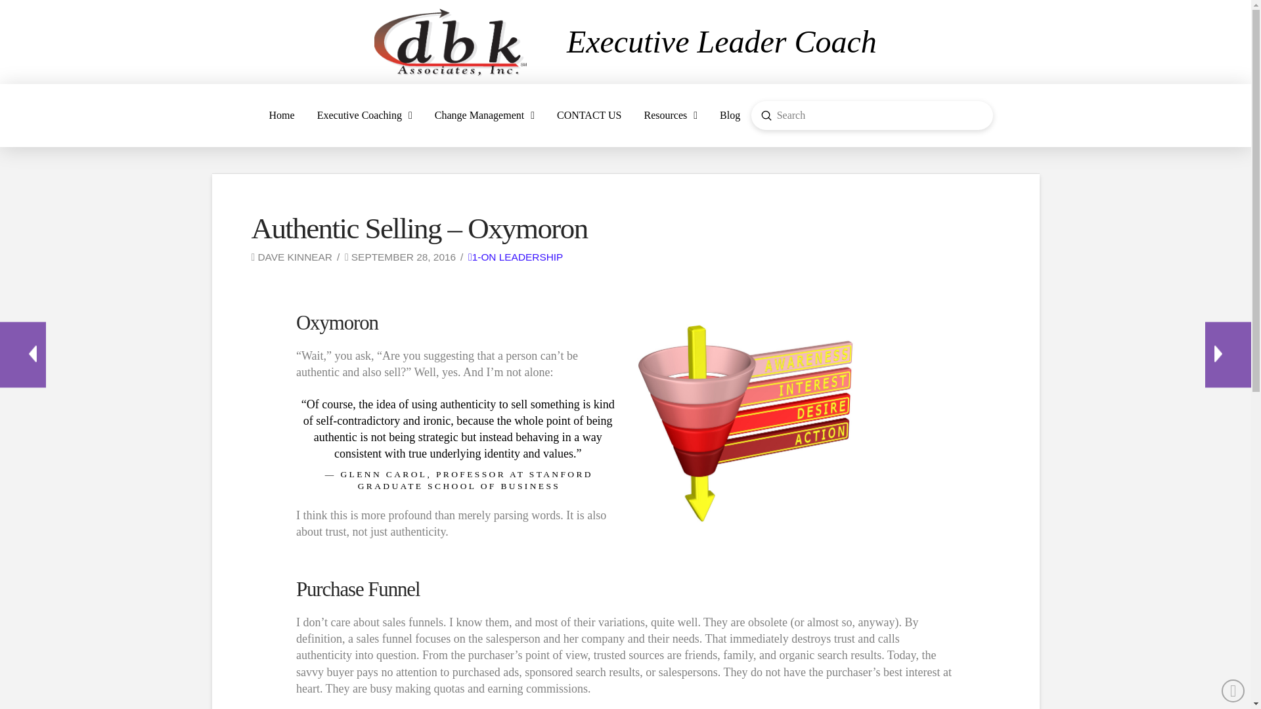  I want to click on Executive Coaching, so click(365, 116).